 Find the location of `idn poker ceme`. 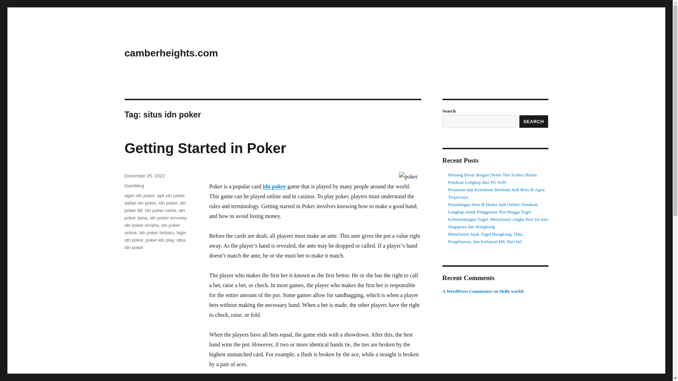

idn poker ceme is located at coordinates (160, 210).